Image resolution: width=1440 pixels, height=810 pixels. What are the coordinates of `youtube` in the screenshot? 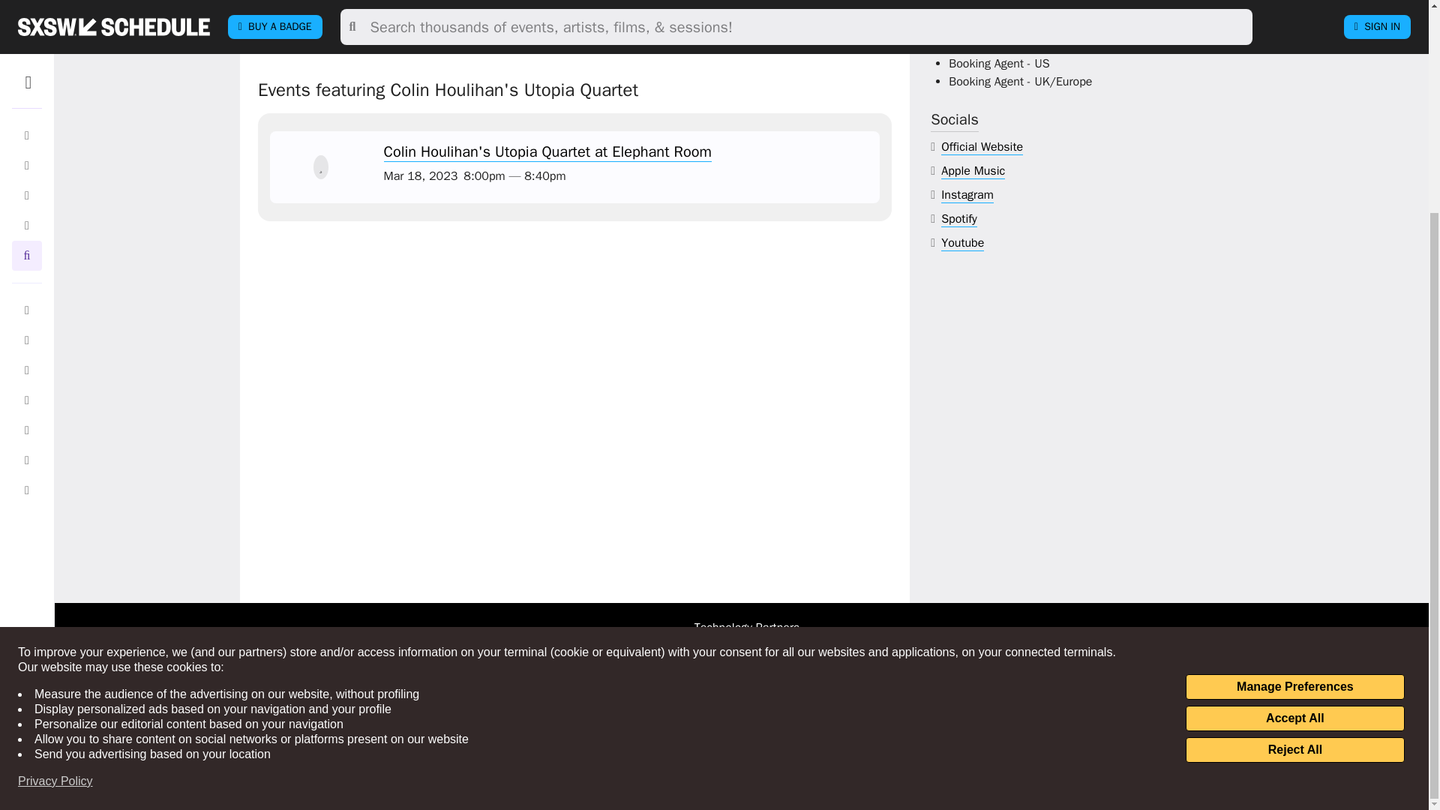 It's located at (962, 243).